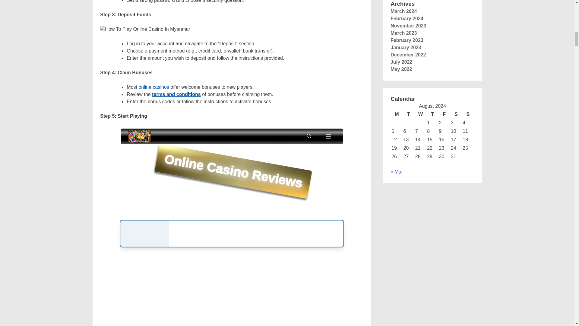 This screenshot has height=326, width=579. I want to click on online casinos, so click(153, 87).